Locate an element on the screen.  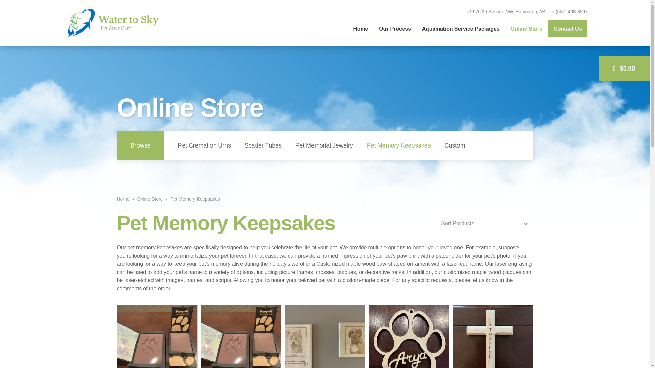
Online Store is located at coordinates (526, 29).